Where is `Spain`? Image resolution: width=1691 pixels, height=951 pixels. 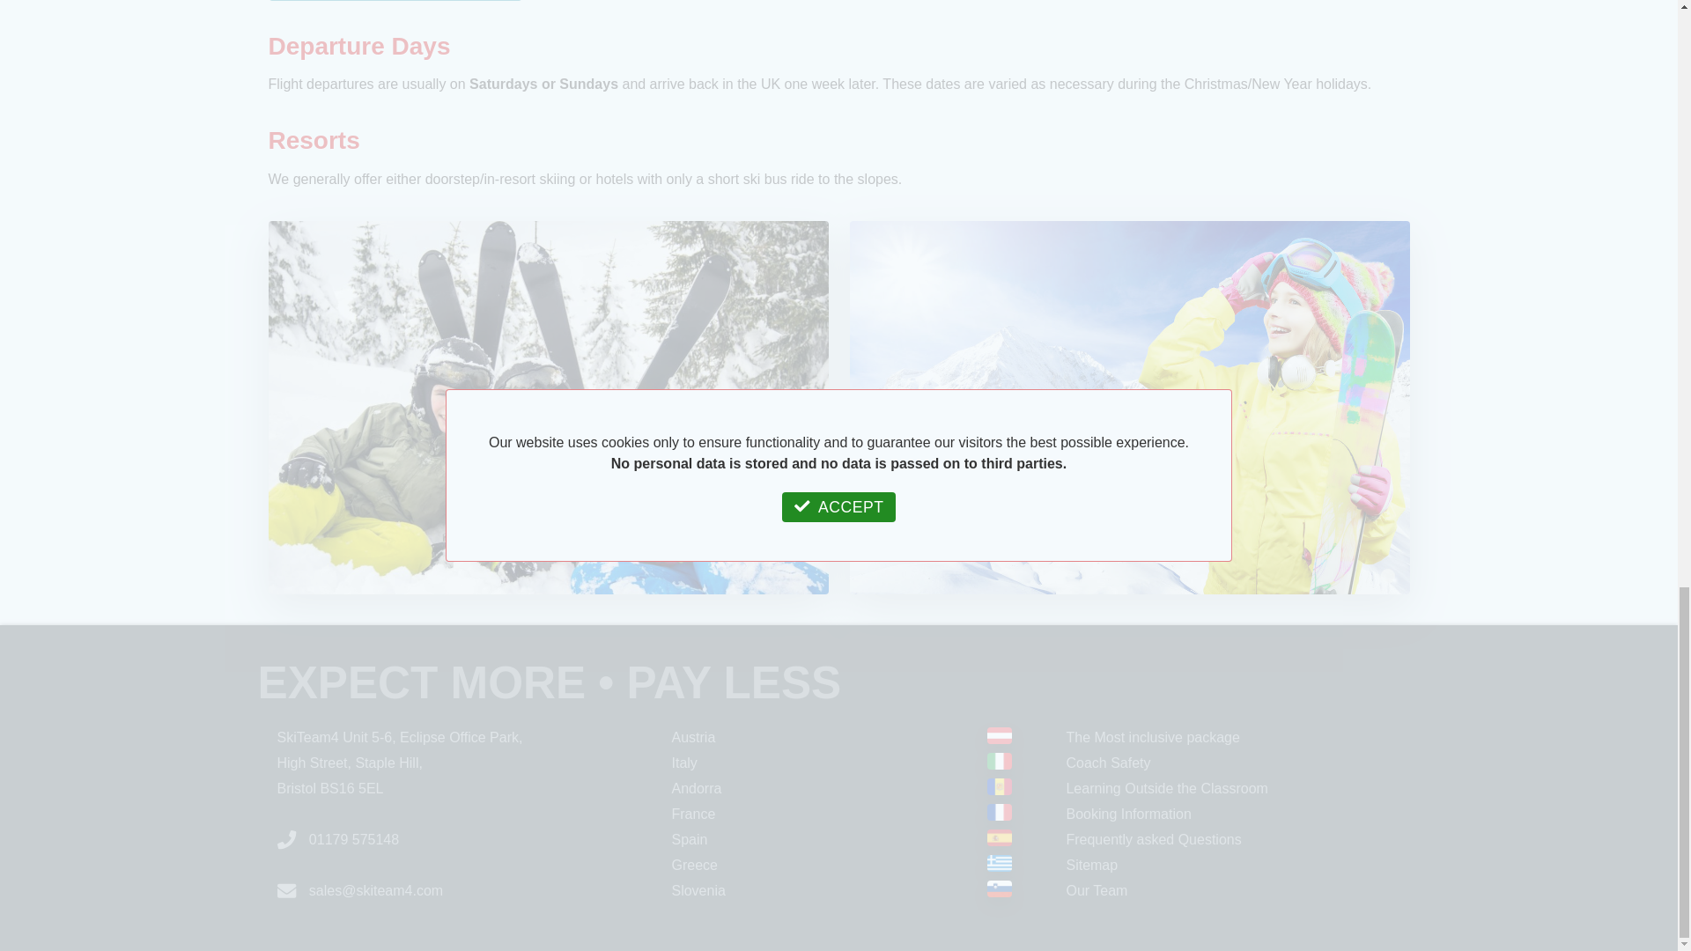
Spain is located at coordinates (689, 840).